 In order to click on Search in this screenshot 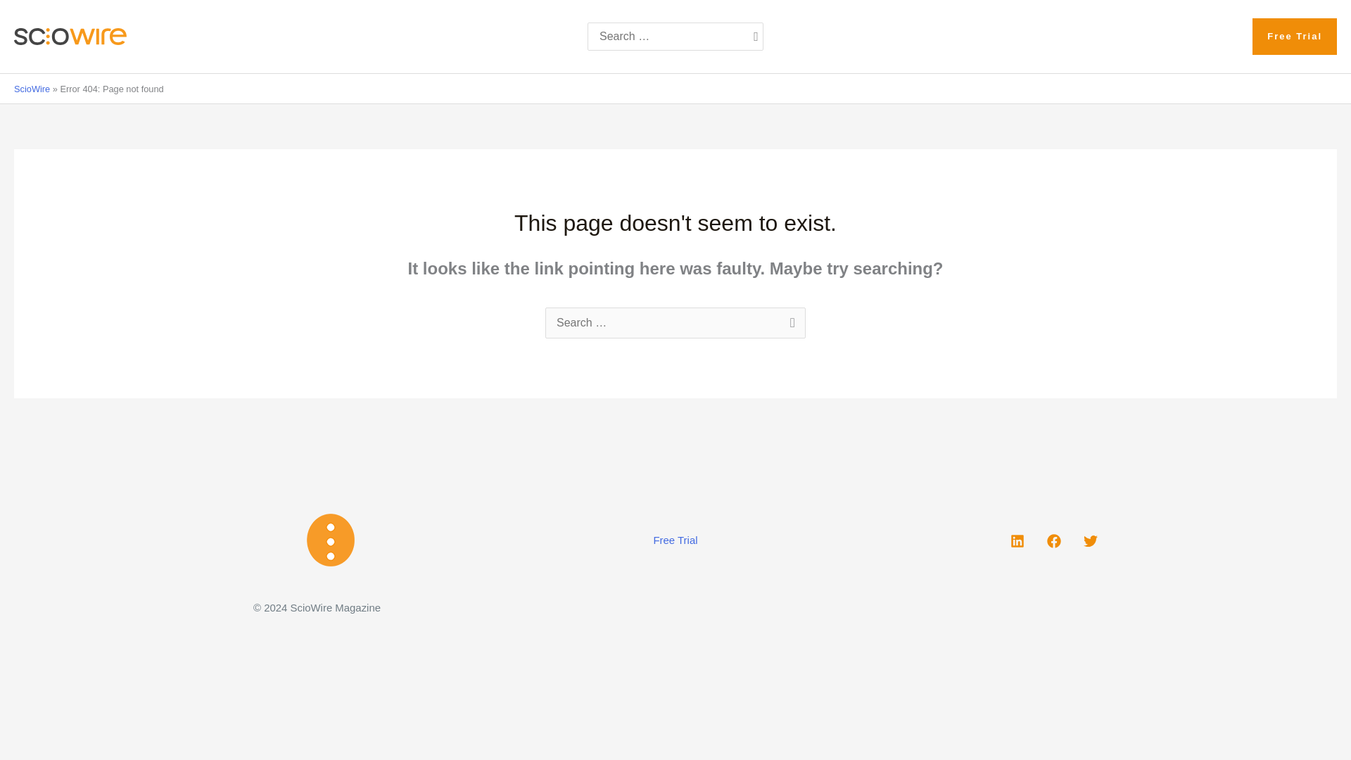, I will do `click(789, 324)`.